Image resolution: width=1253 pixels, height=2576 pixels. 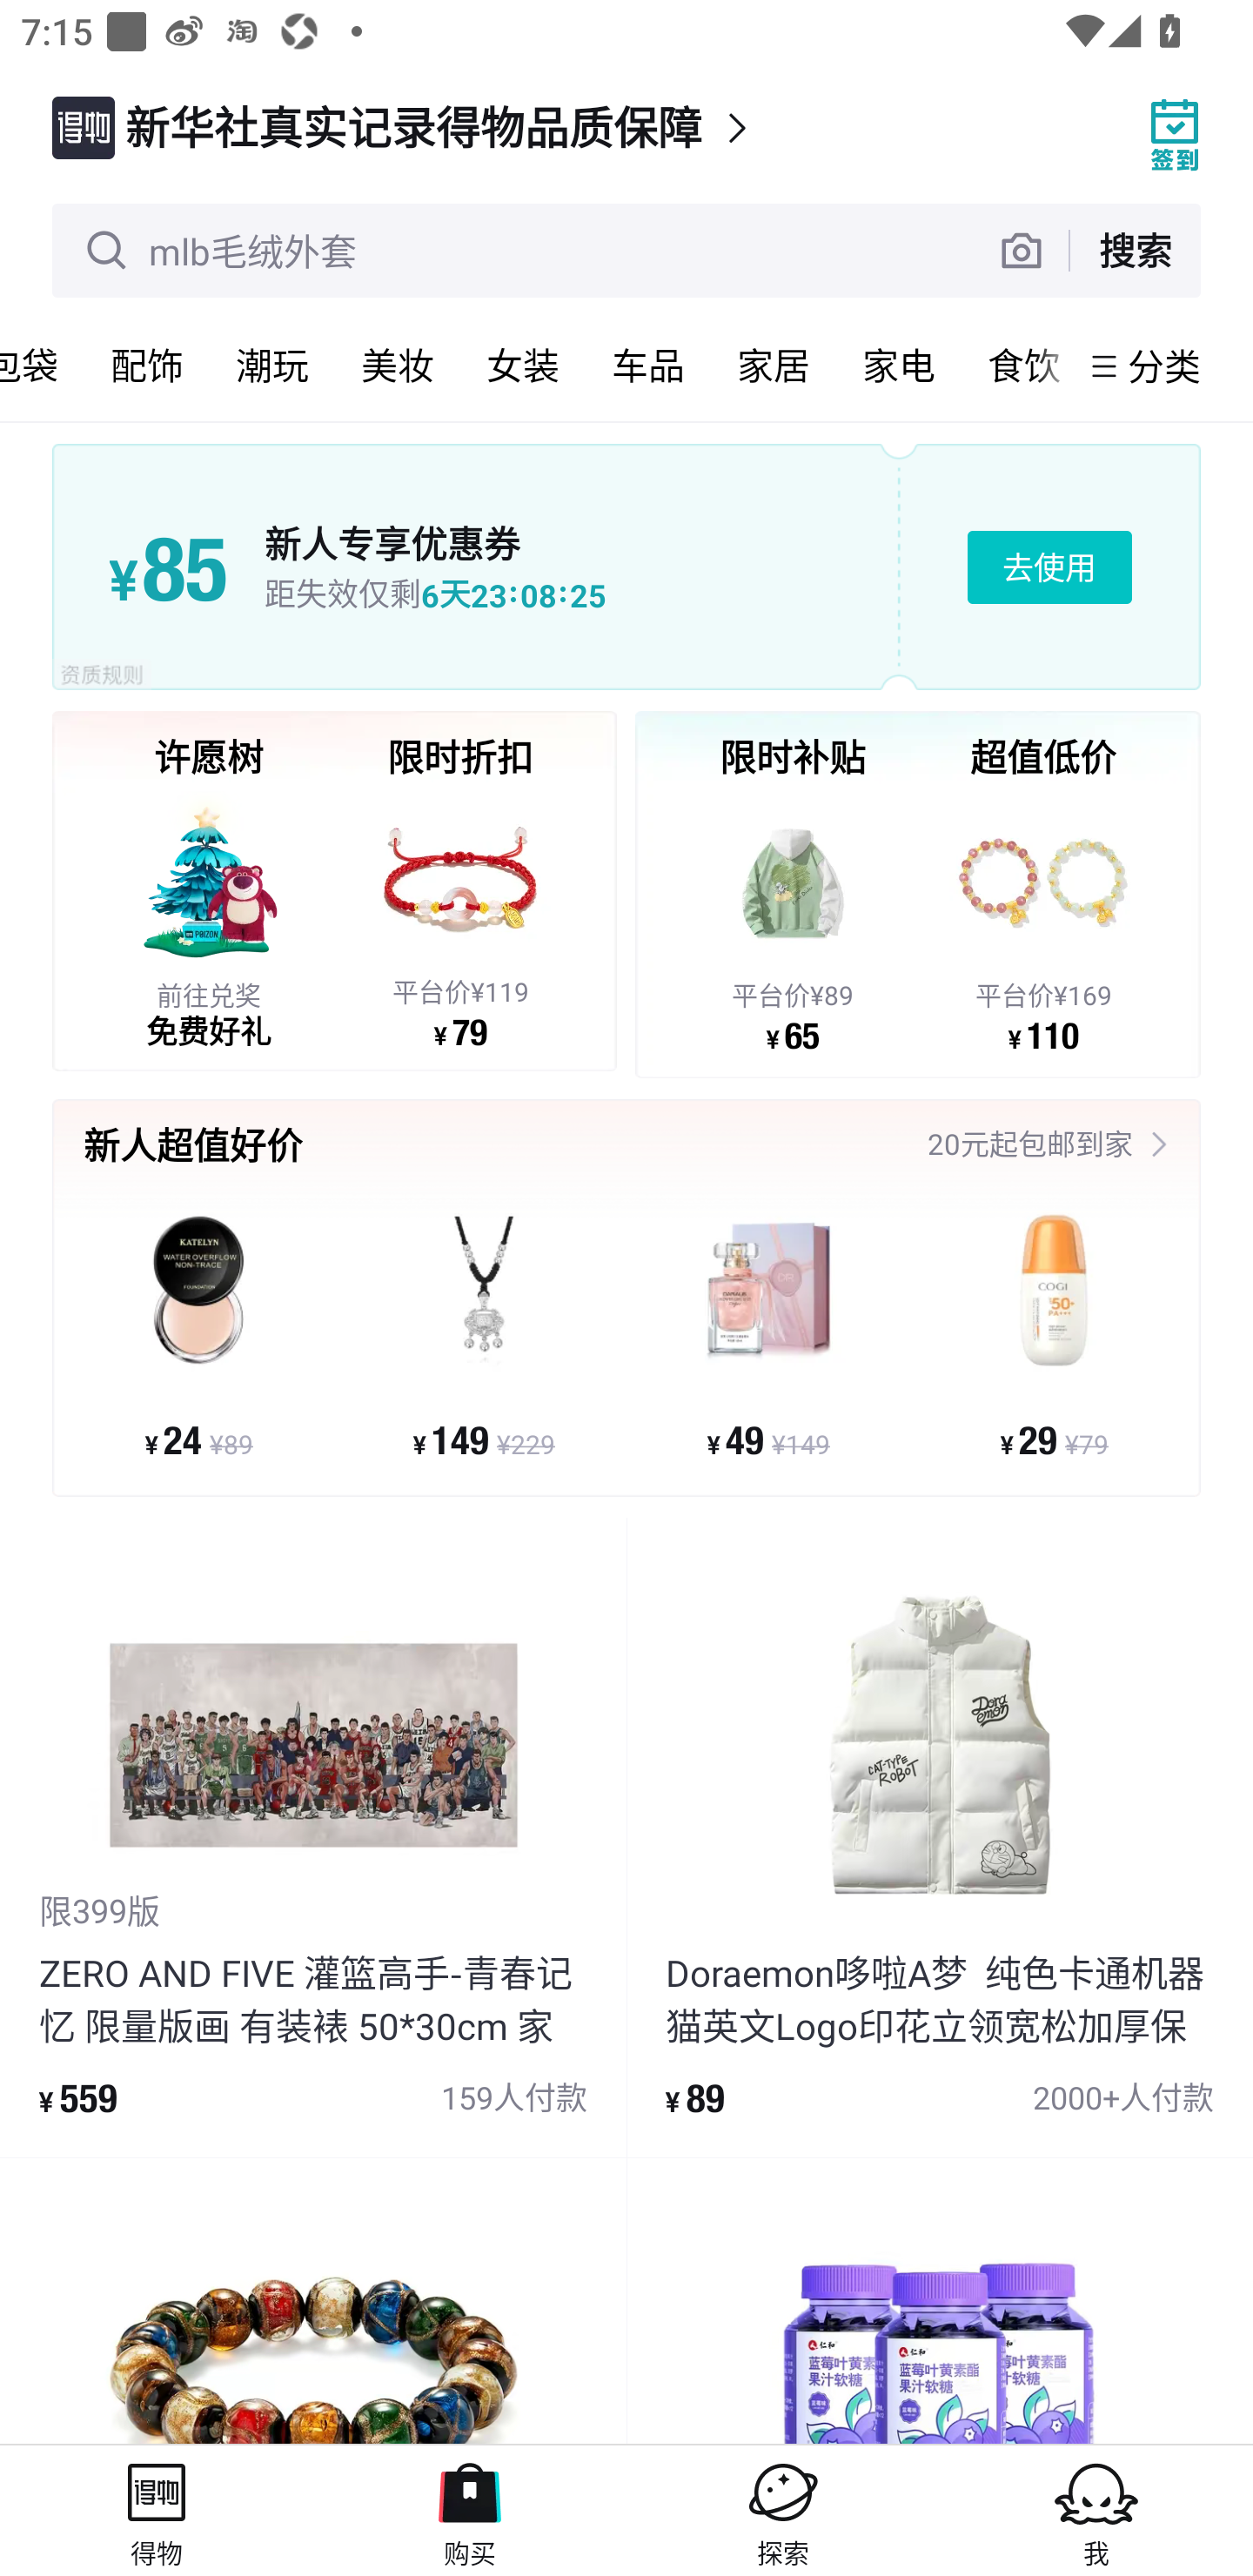 I want to click on 搜索, so click(x=1135, y=249).